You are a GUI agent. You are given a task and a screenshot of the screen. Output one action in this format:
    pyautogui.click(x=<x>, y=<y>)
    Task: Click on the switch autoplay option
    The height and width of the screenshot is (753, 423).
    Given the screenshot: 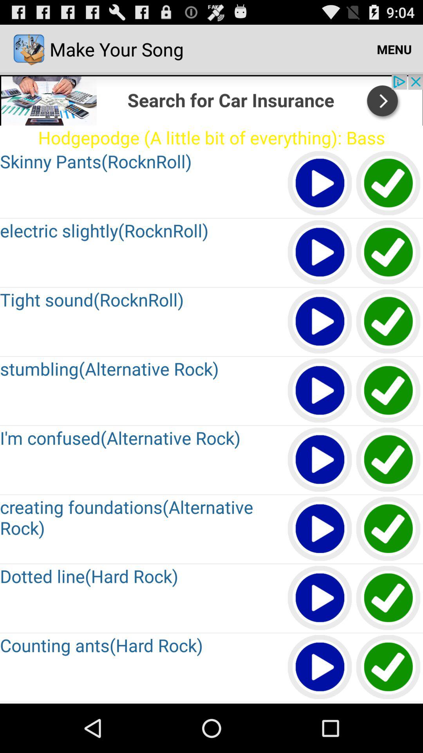 What is the action you would take?
    pyautogui.click(x=389, y=529)
    